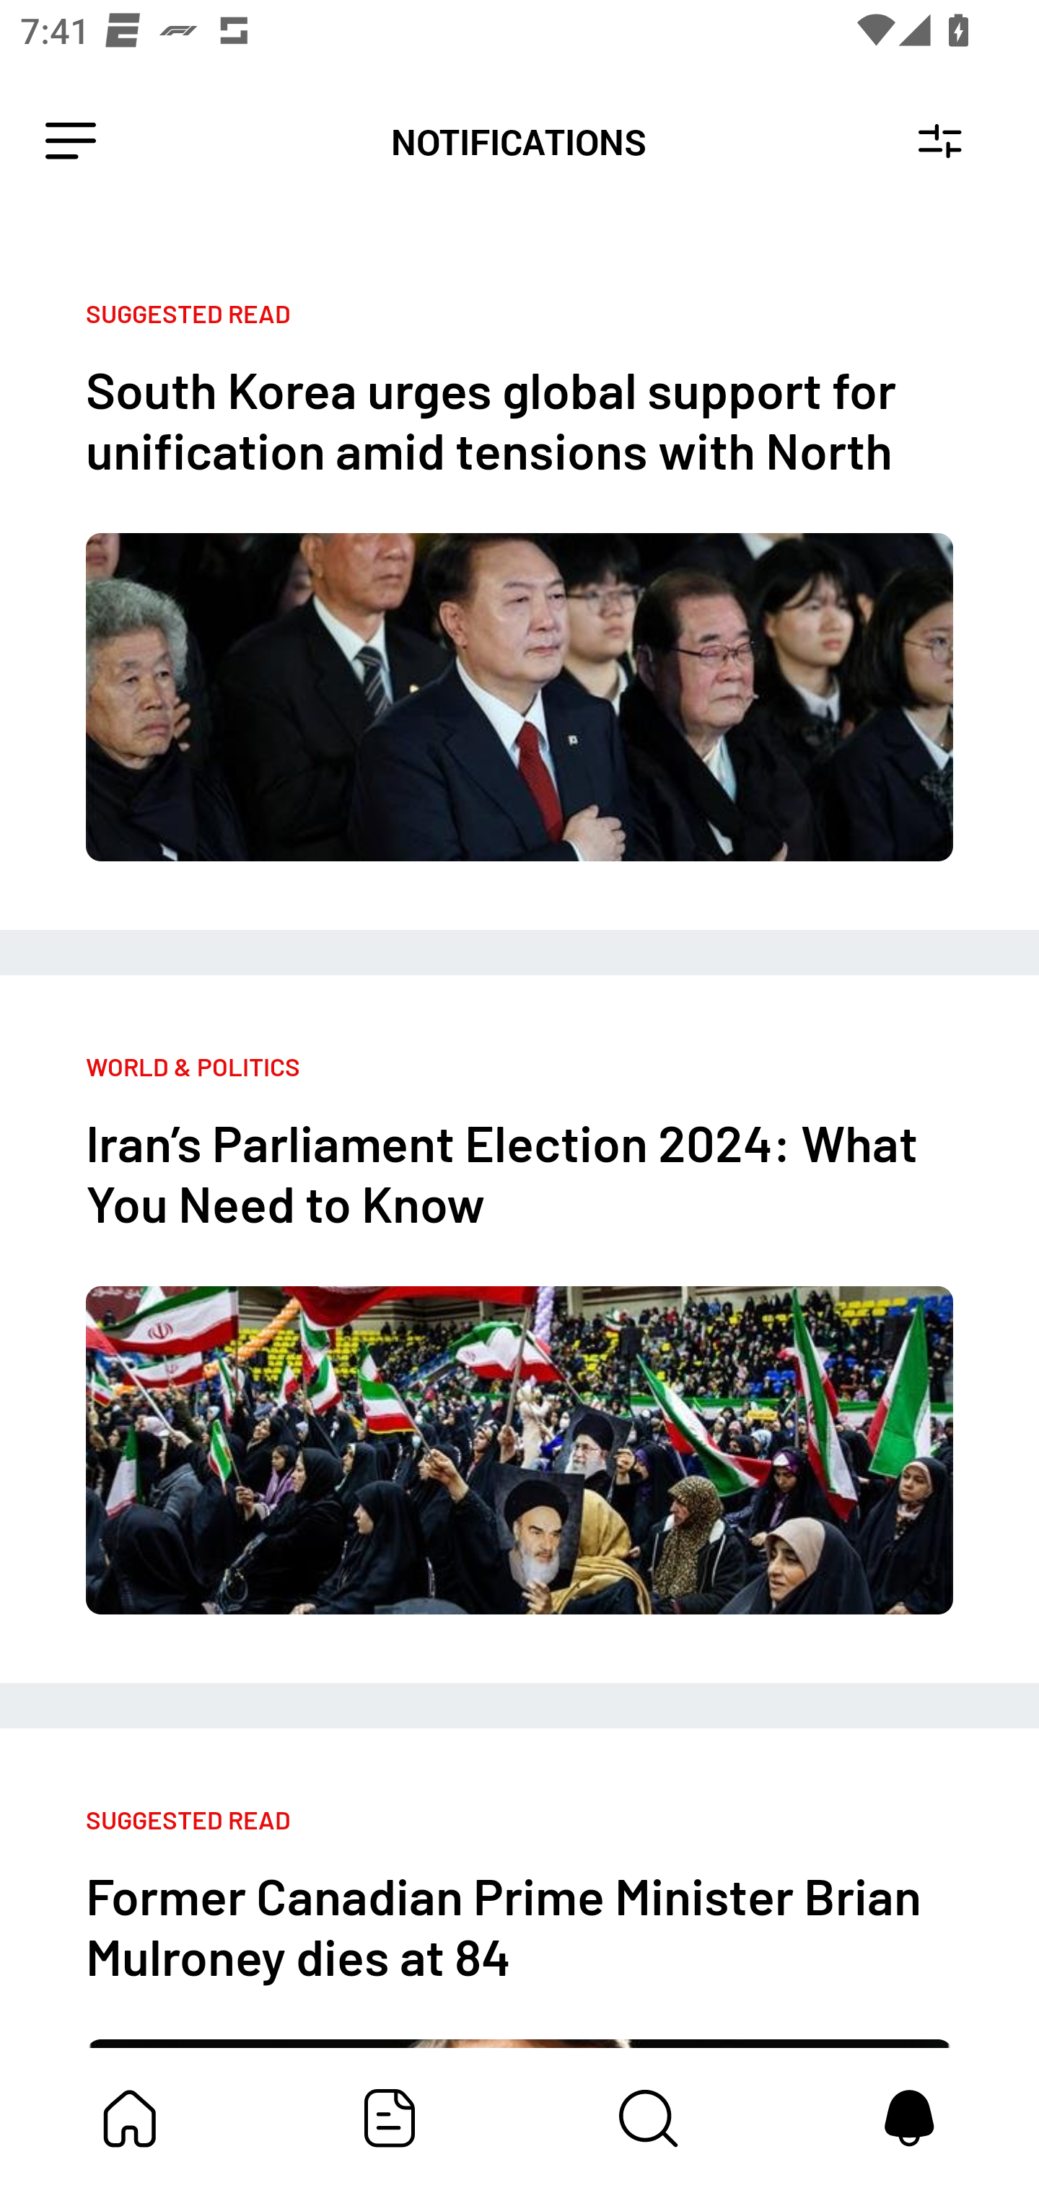 Image resolution: width=1039 pixels, height=2193 pixels. What do you see at coordinates (649, 2118) in the screenshot?
I see `Content Store` at bounding box center [649, 2118].